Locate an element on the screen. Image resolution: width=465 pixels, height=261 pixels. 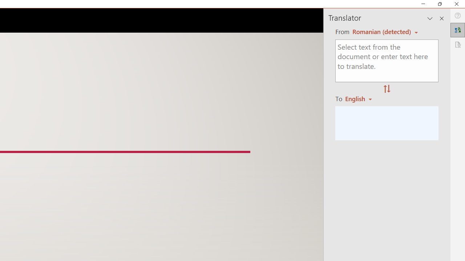
Swap "from" and "to" languages. is located at coordinates (387, 89).